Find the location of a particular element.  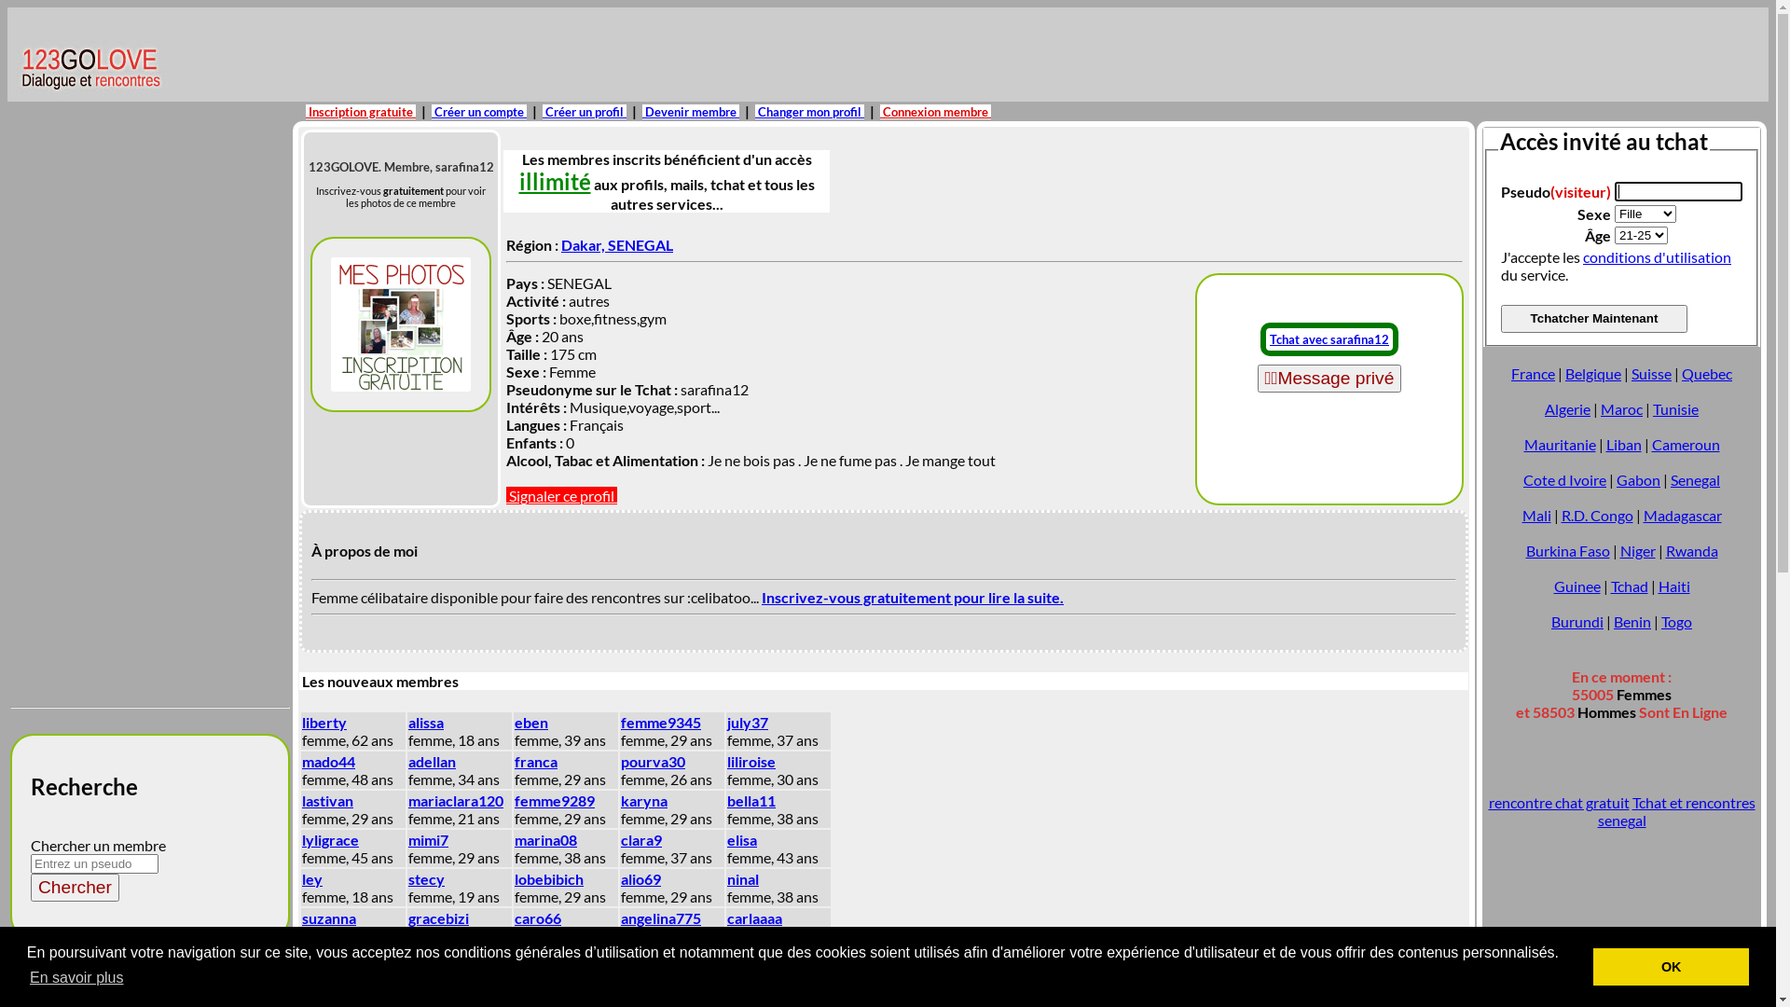

nadegeaka12 is located at coordinates (666, 957).